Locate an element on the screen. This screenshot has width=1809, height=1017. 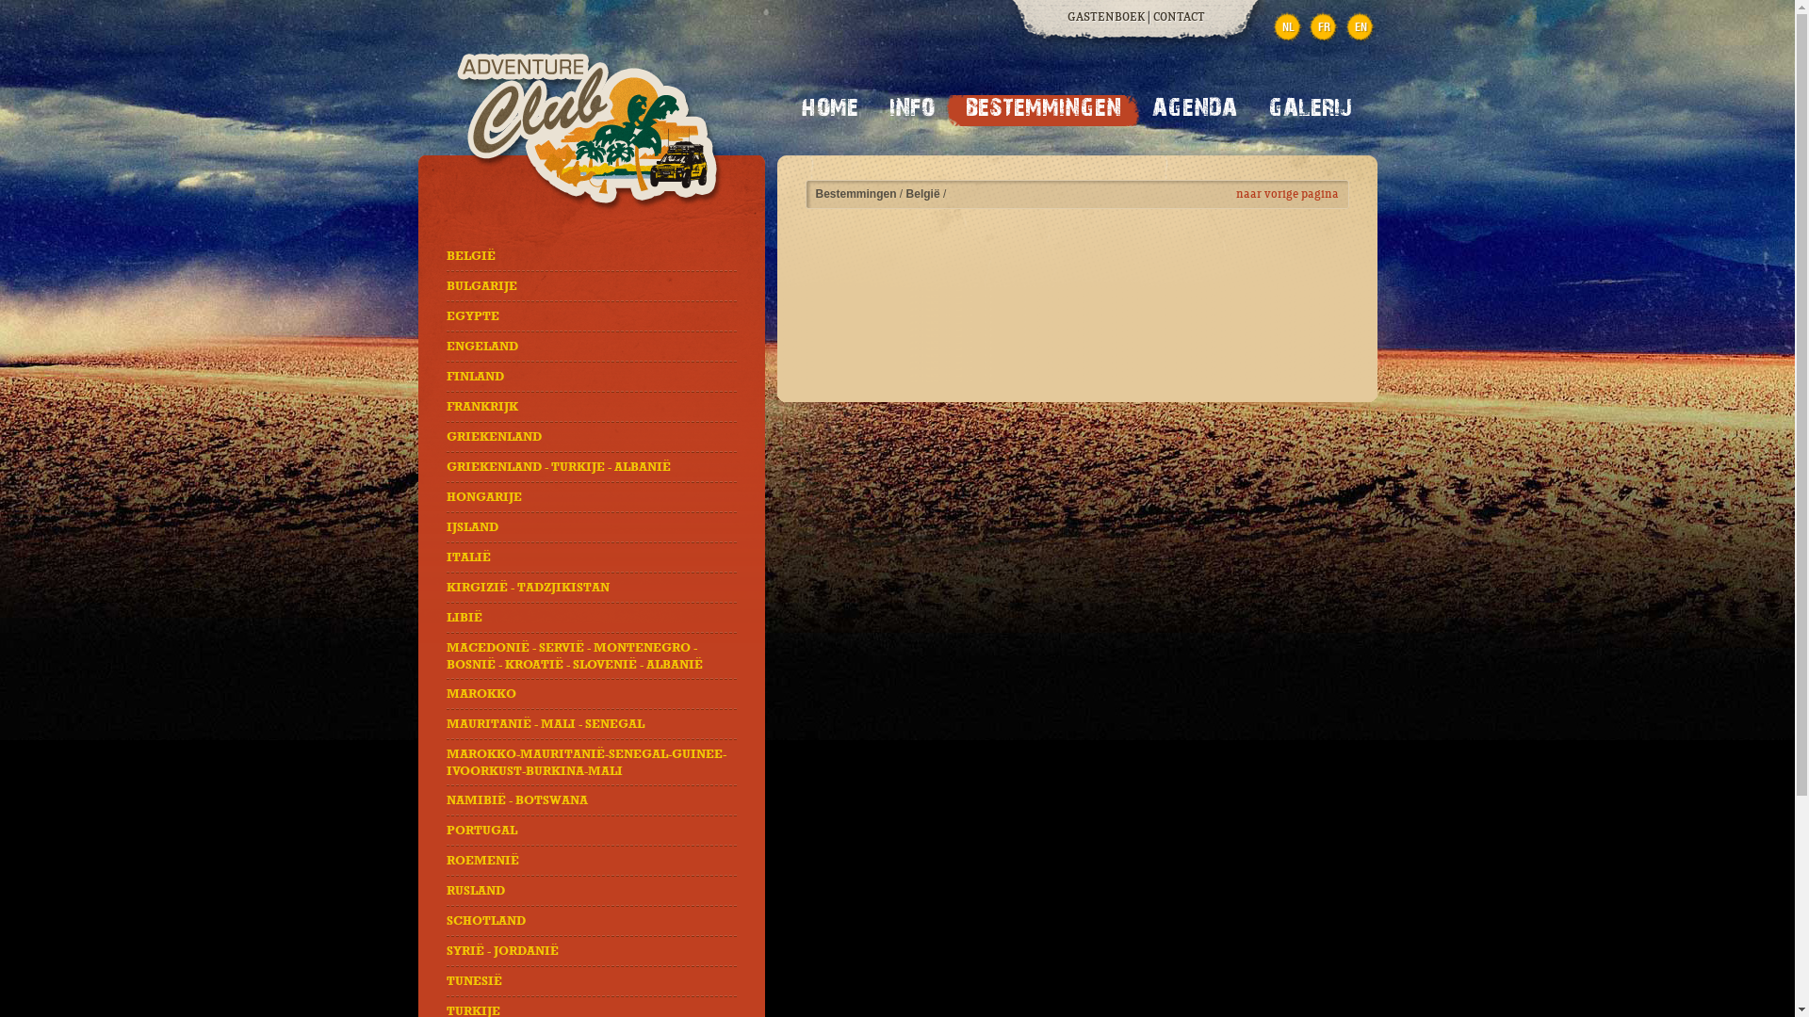
EGYPTE is located at coordinates (473, 316).